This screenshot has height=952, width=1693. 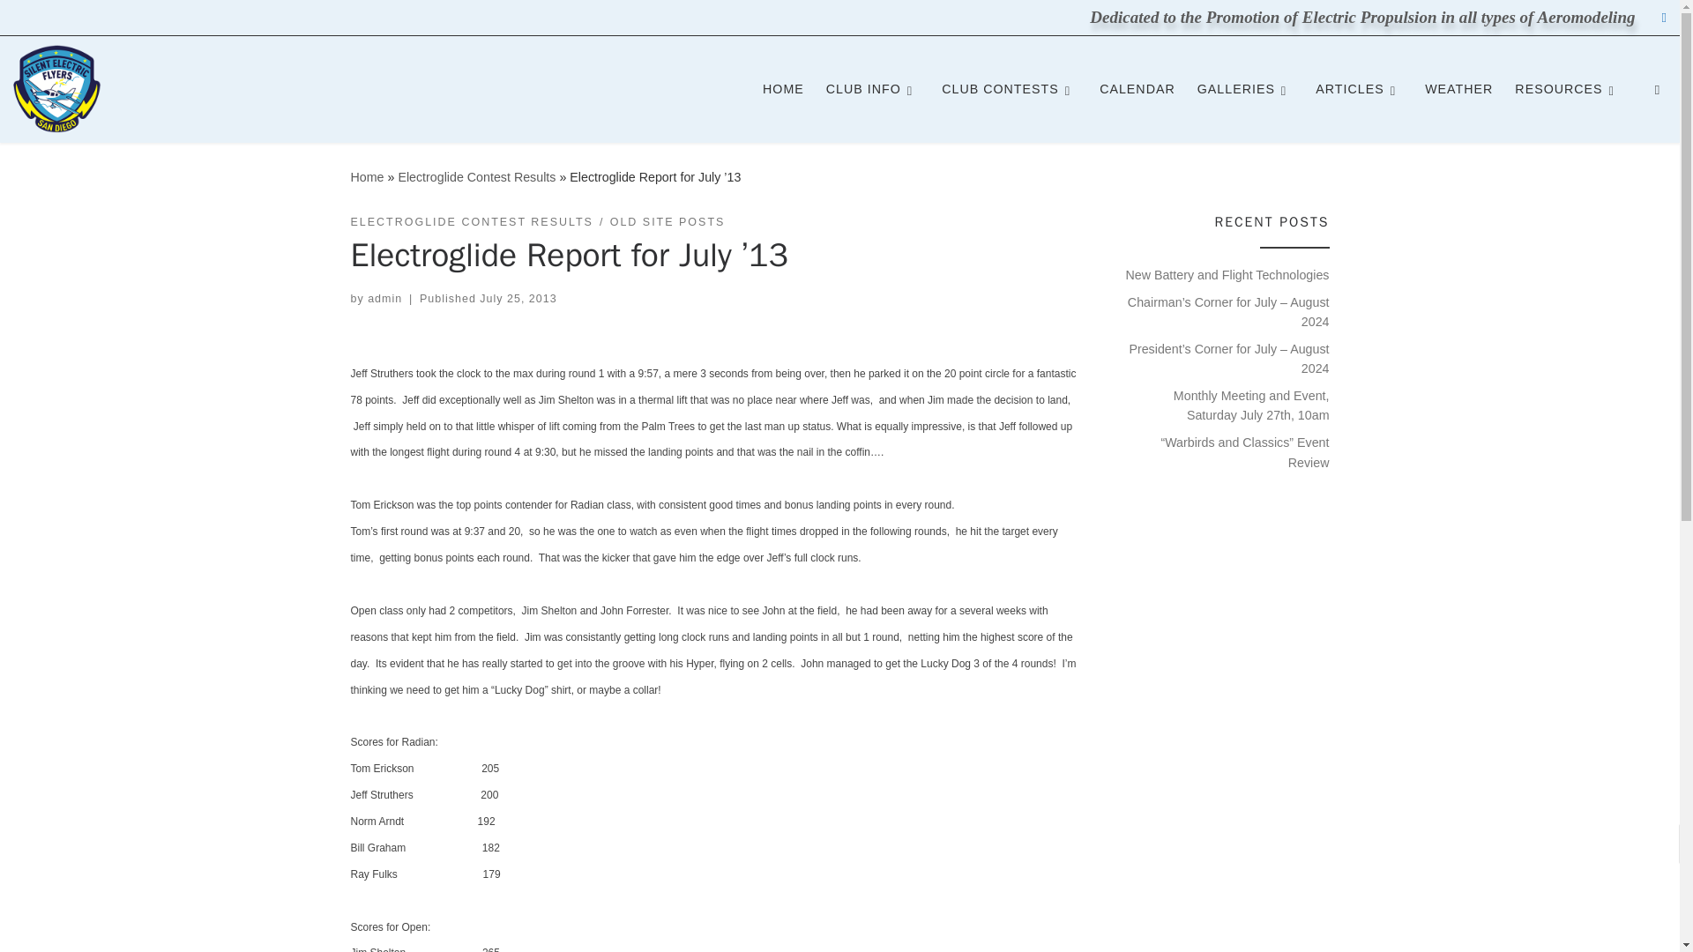 What do you see at coordinates (367, 177) in the screenshot?
I see `SEFSD` at bounding box center [367, 177].